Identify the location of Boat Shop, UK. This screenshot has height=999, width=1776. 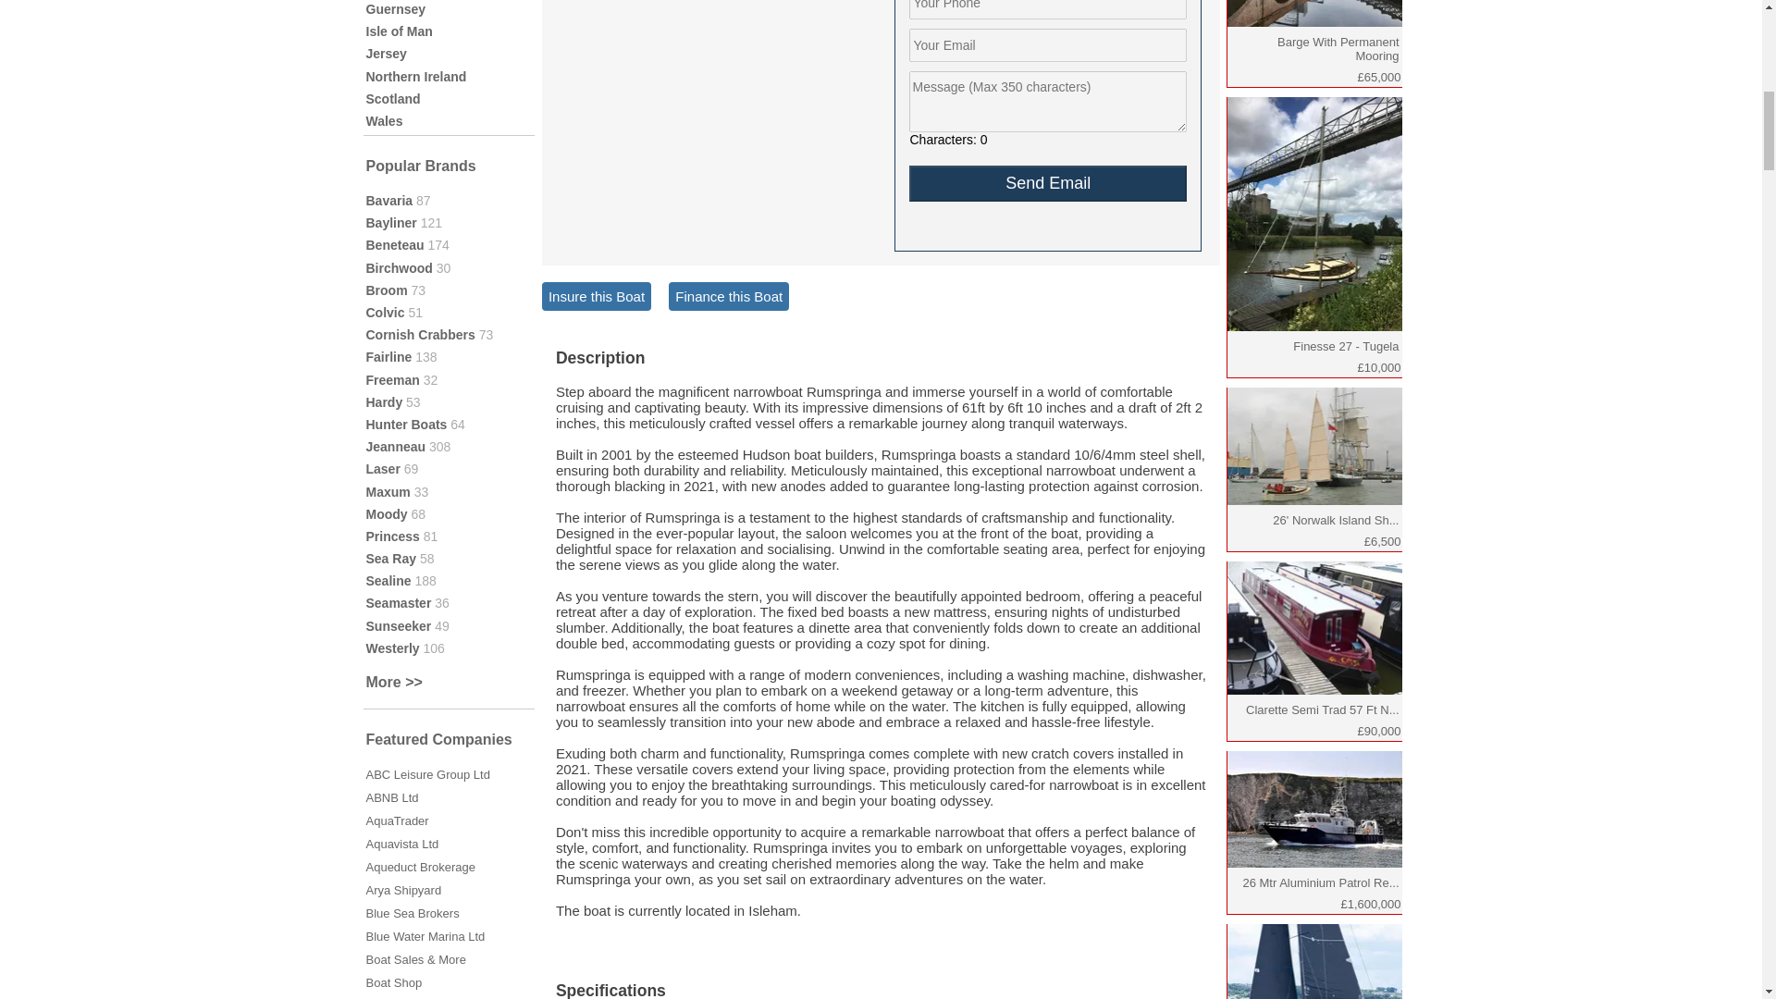
(394, 982).